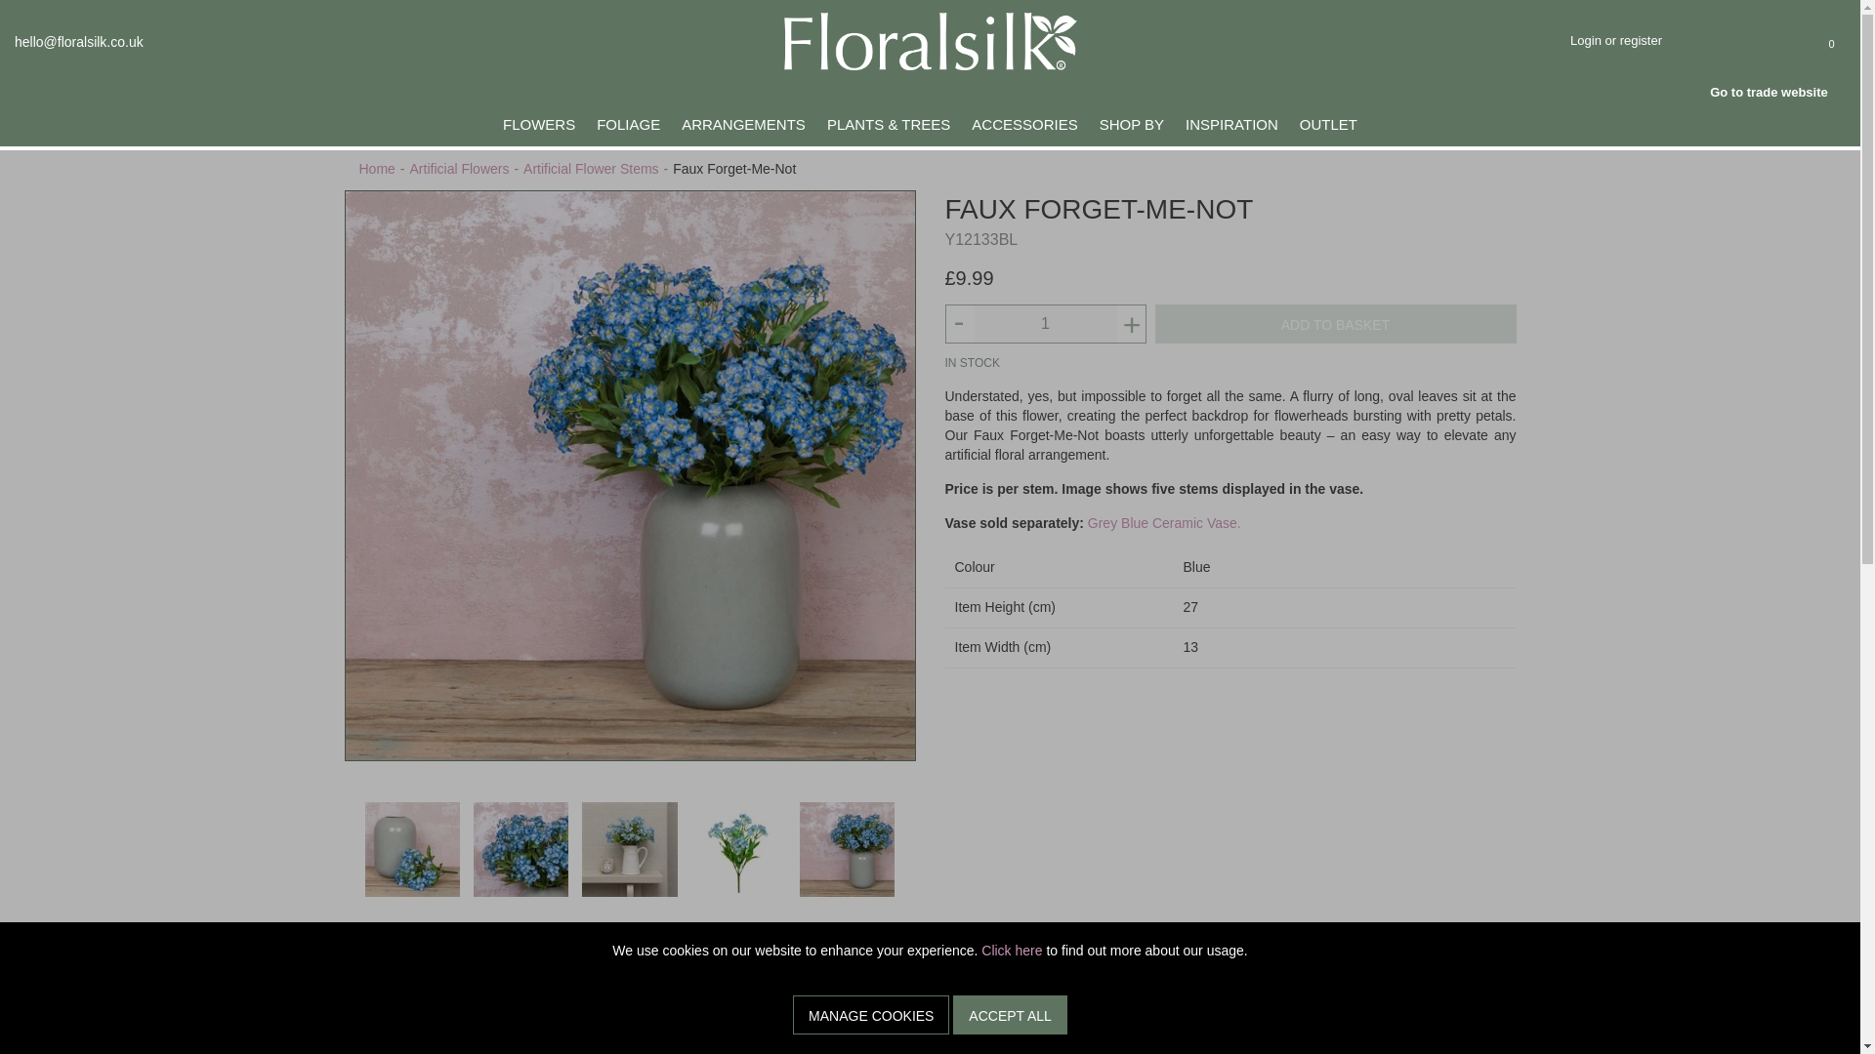  What do you see at coordinates (628, 124) in the screenshot?
I see `Foliage` at bounding box center [628, 124].